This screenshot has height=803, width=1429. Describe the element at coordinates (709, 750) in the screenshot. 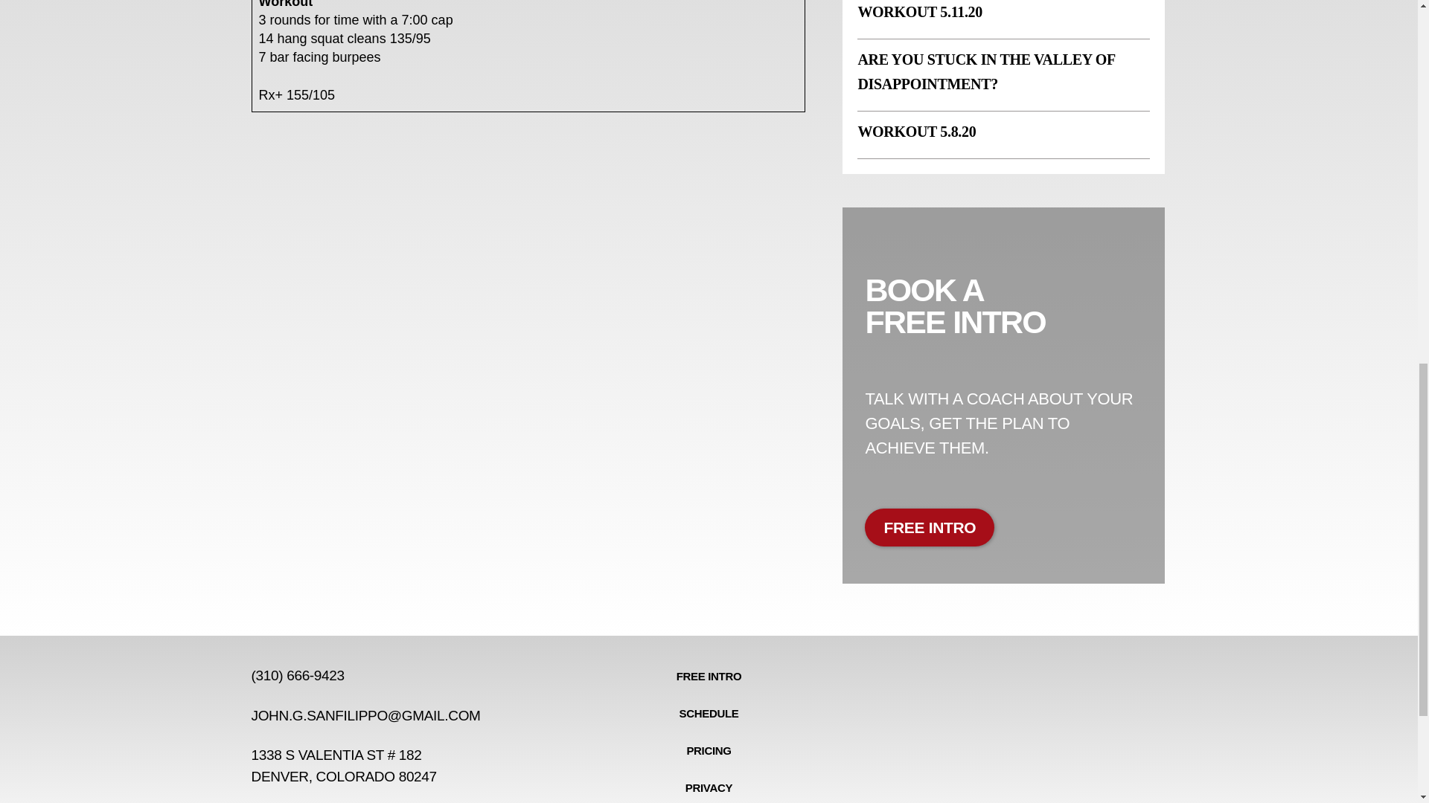

I see `PRICING` at that location.